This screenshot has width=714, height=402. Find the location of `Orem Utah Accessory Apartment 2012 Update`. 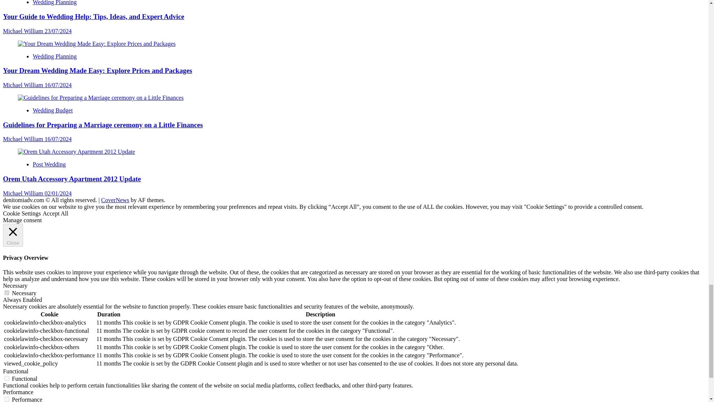

Orem Utah Accessory Apartment 2012 Update is located at coordinates (76, 151).